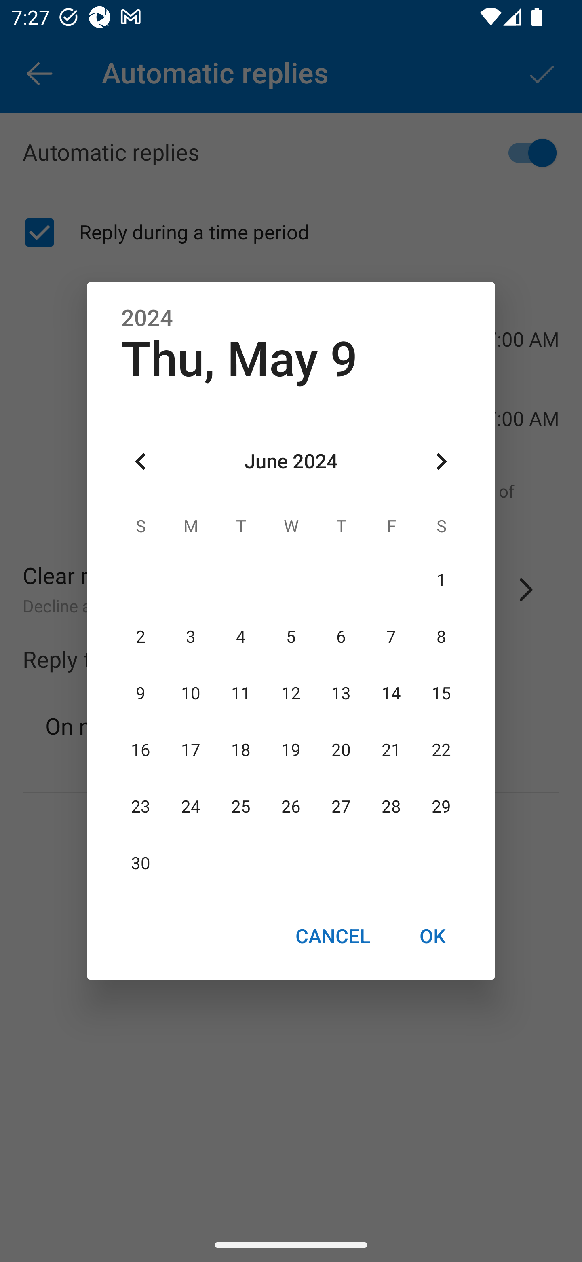  What do you see at coordinates (147, 318) in the screenshot?
I see `2024` at bounding box center [147, 318].